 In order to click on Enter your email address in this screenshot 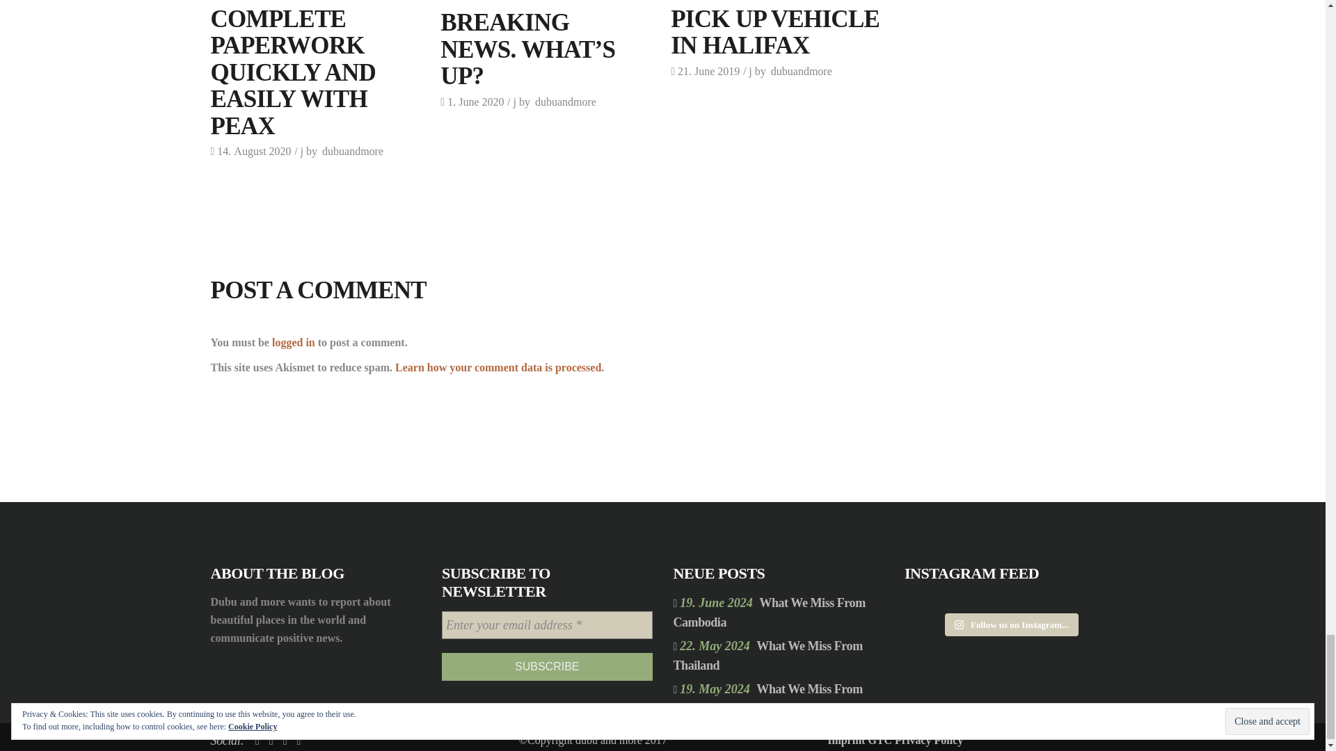, I will do `click(547, 625)`.